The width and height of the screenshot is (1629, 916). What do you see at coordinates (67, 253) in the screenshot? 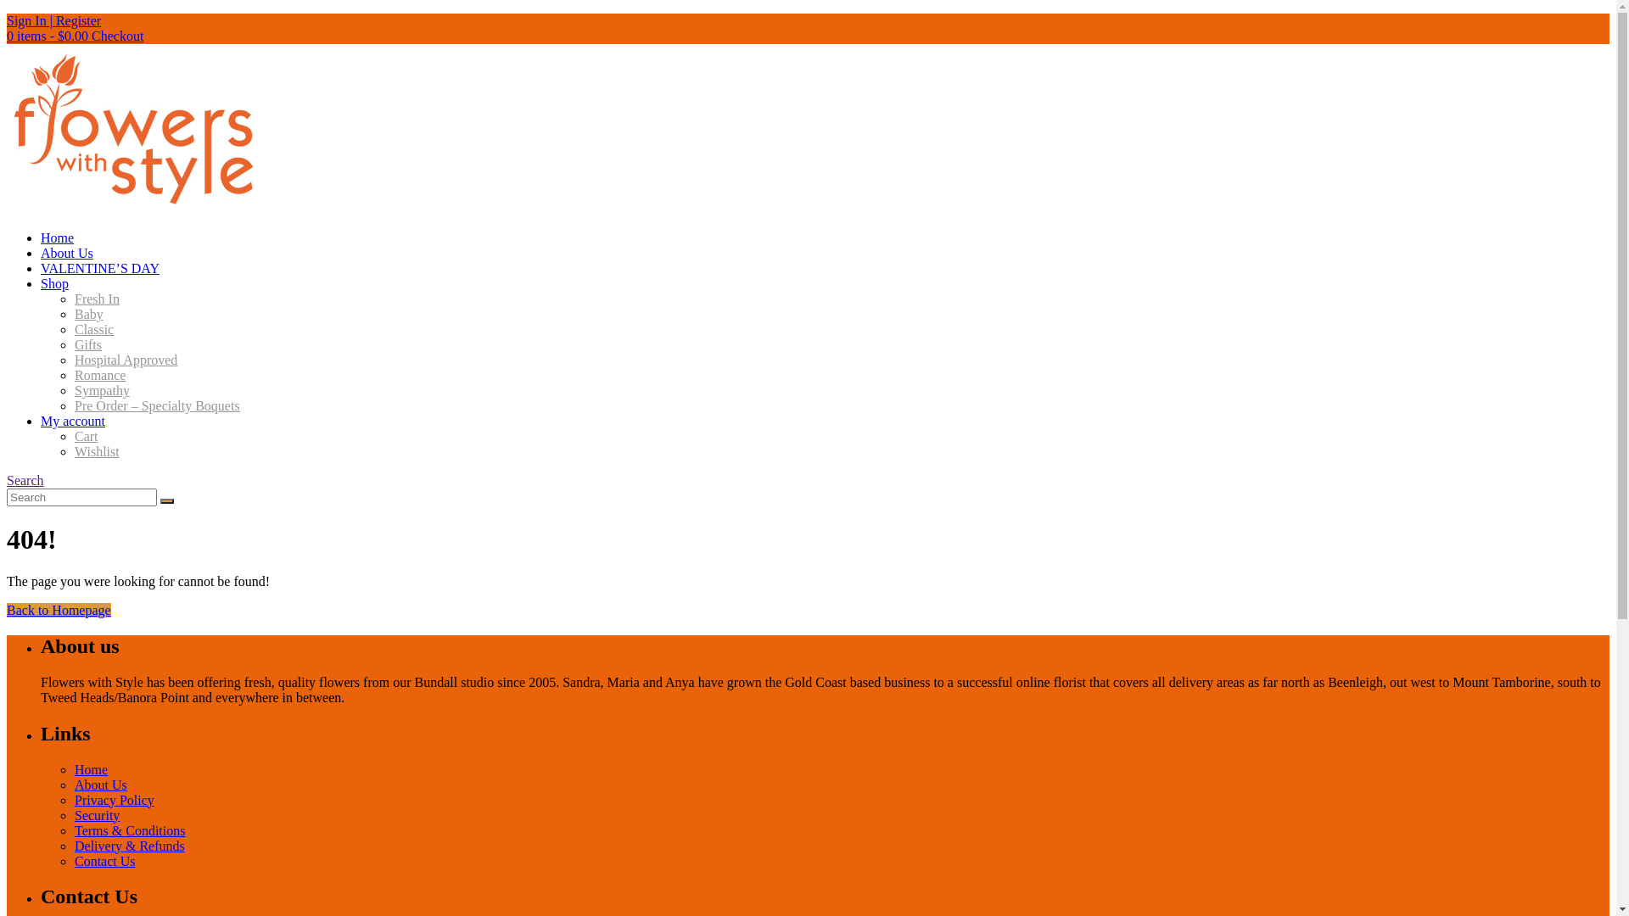
I see `About Us` at bounding box center [67, 253].